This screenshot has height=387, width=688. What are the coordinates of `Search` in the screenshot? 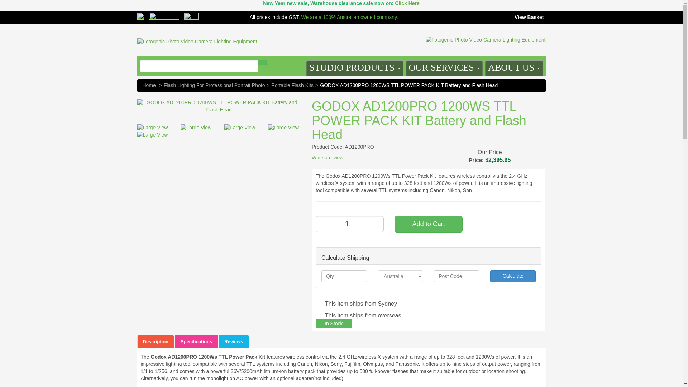 It's located at (262, 62).